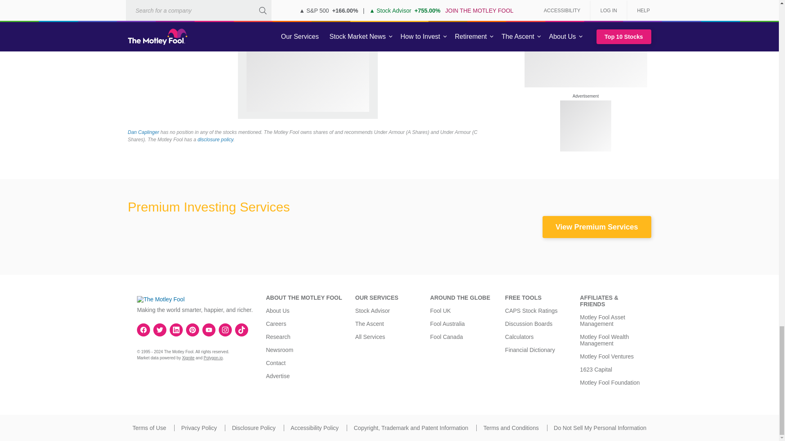 This screenshot has height=441, width=785. I want to click on Copyright, Trademark and Patent Information, so click(410, 428).